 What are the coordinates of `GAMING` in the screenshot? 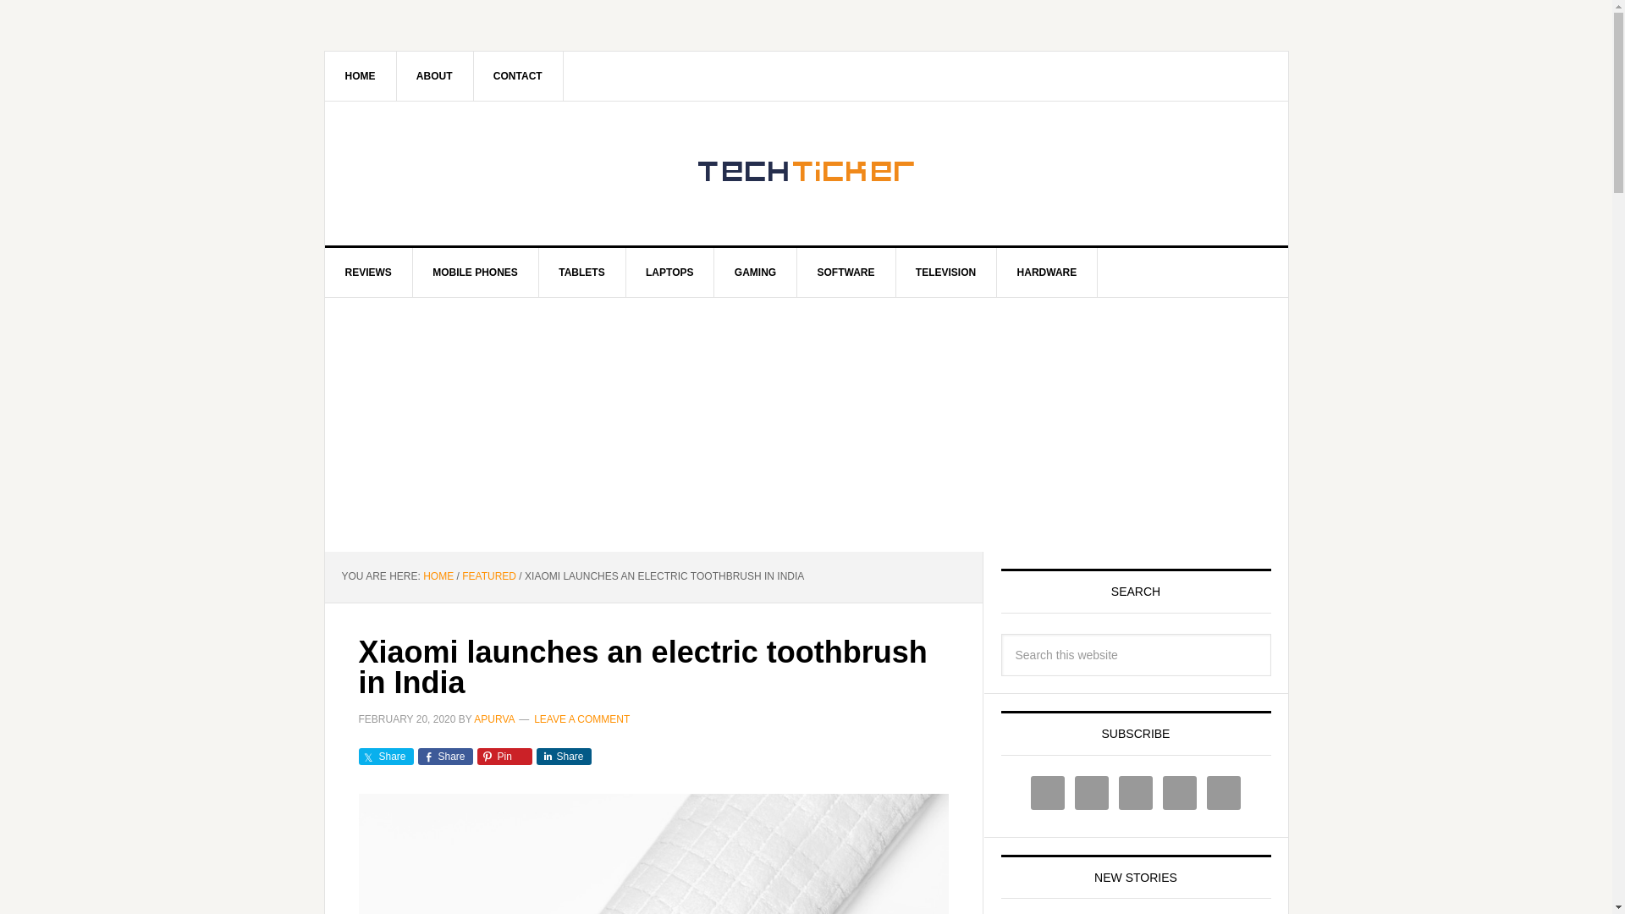 It's located at (756, 273).